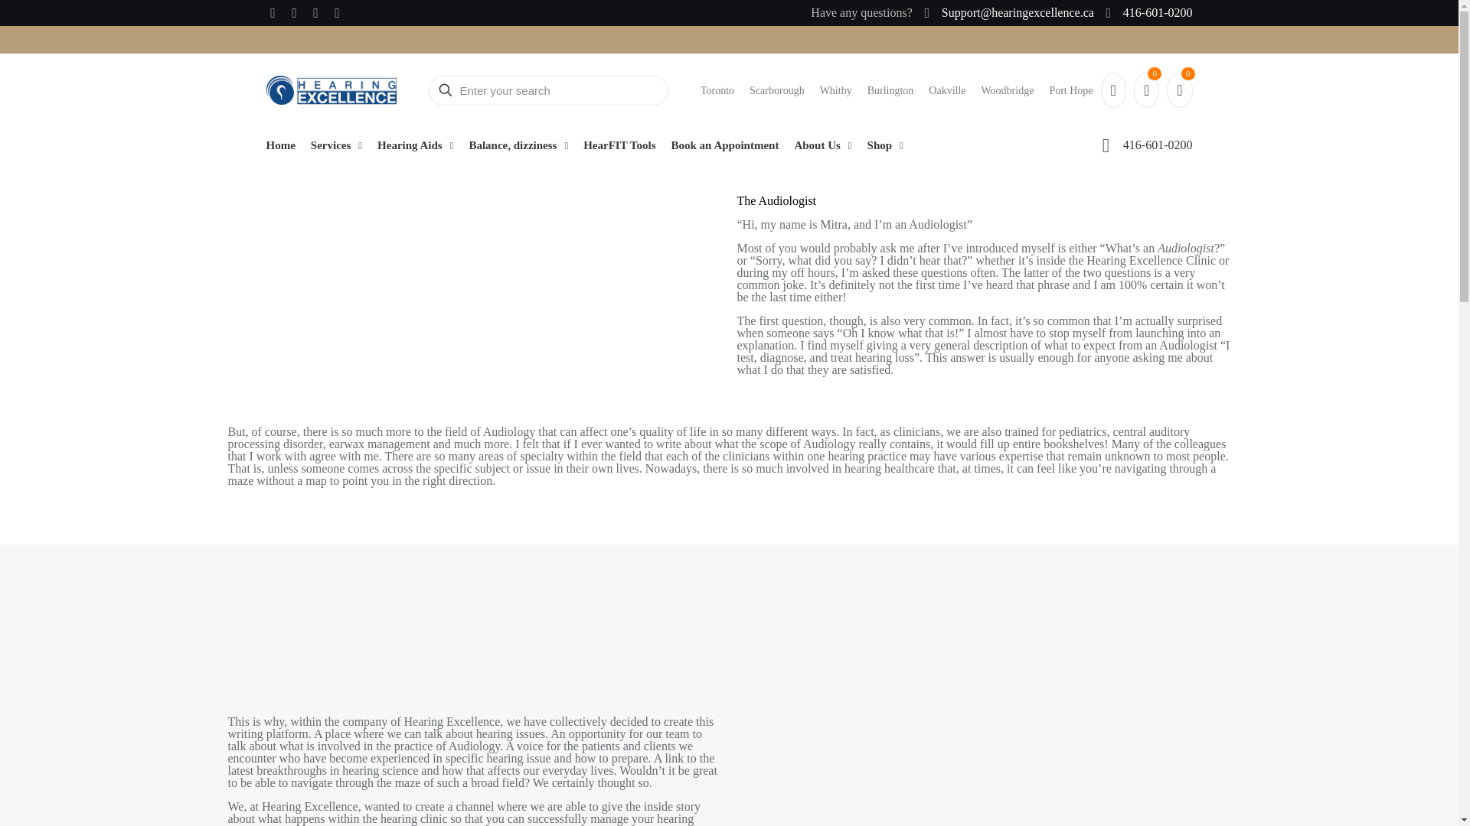  Describe the element at coordinates (280, 145) in the screenshot. I see `Home` at that location.